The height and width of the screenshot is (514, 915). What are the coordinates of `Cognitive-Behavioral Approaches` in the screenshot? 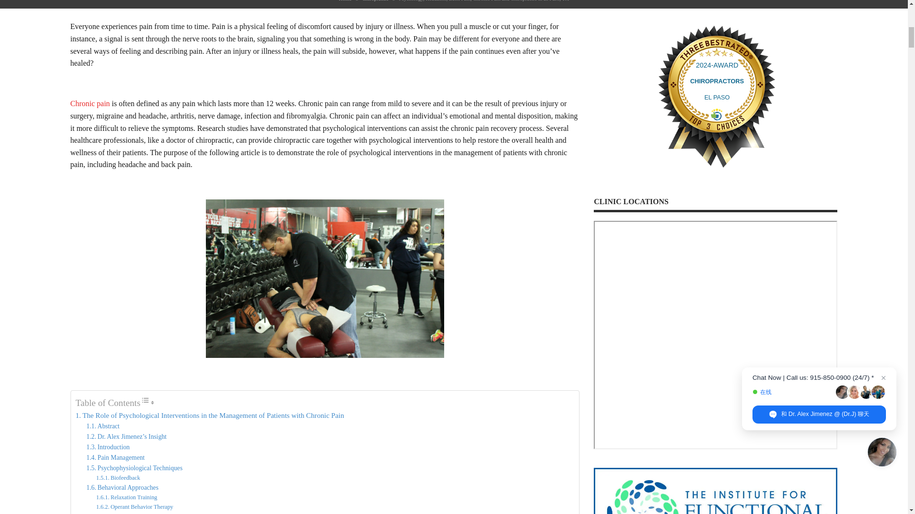 It's located at (136, 513).